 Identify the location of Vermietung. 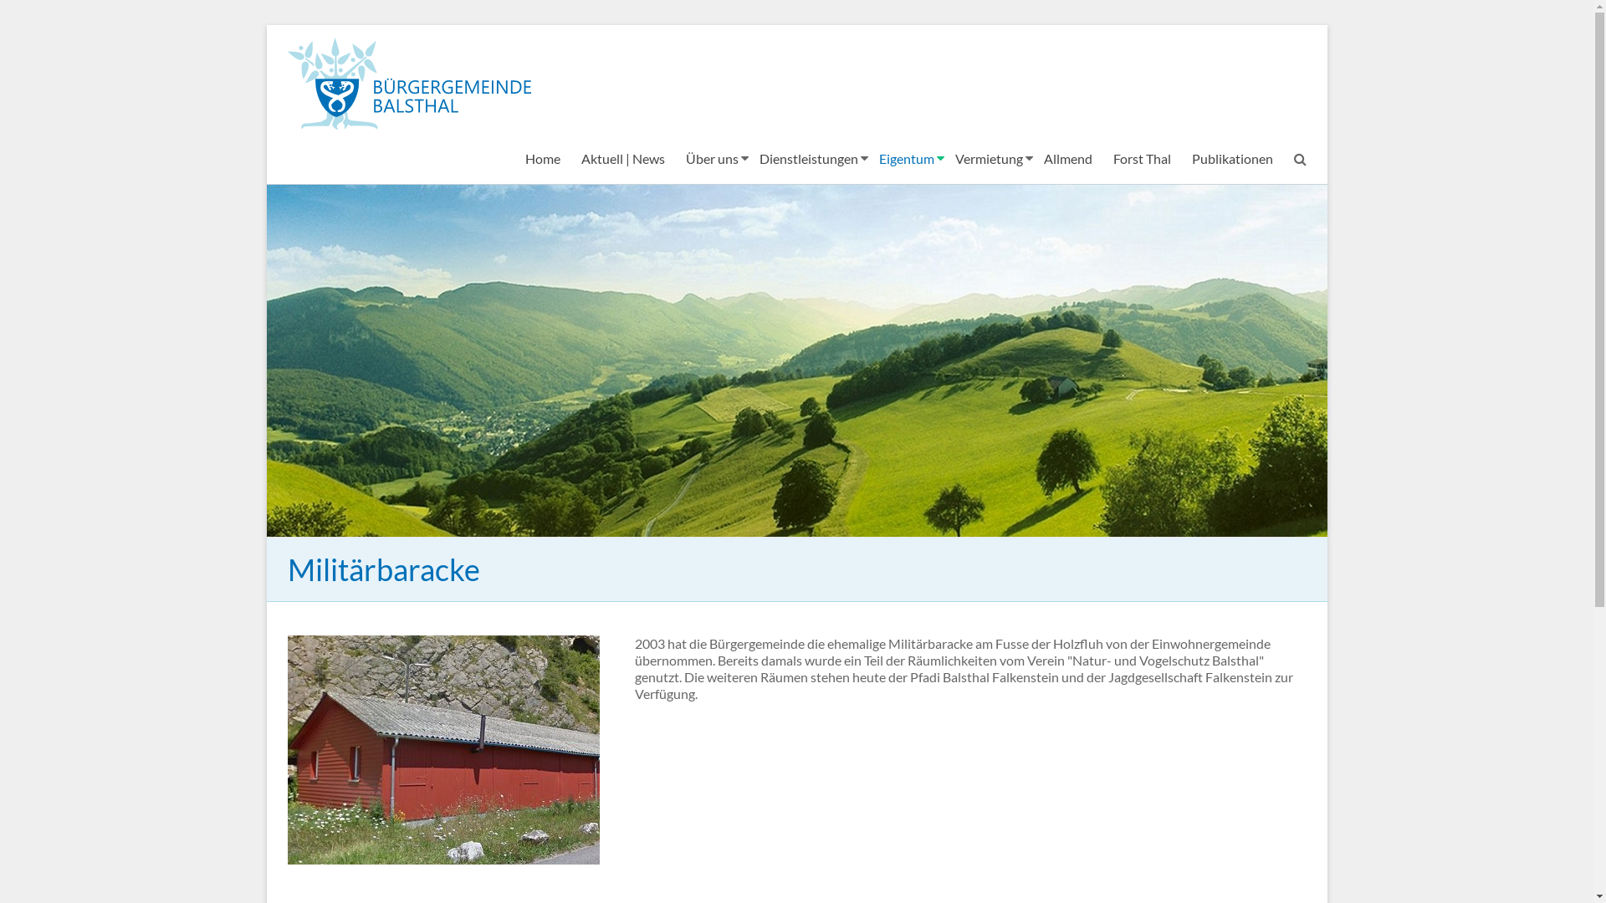
(989, 159).